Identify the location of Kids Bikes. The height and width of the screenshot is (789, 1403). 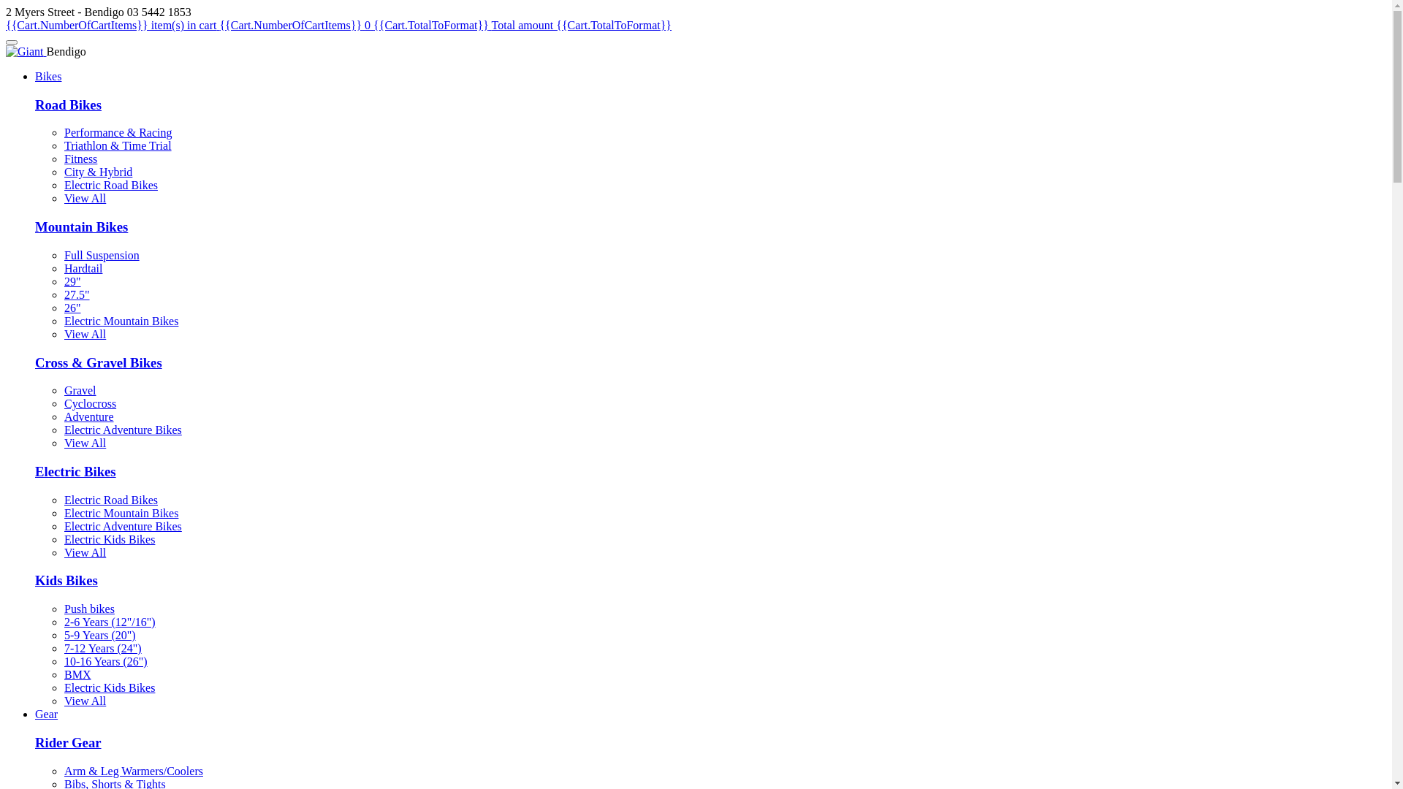
(66, 580).